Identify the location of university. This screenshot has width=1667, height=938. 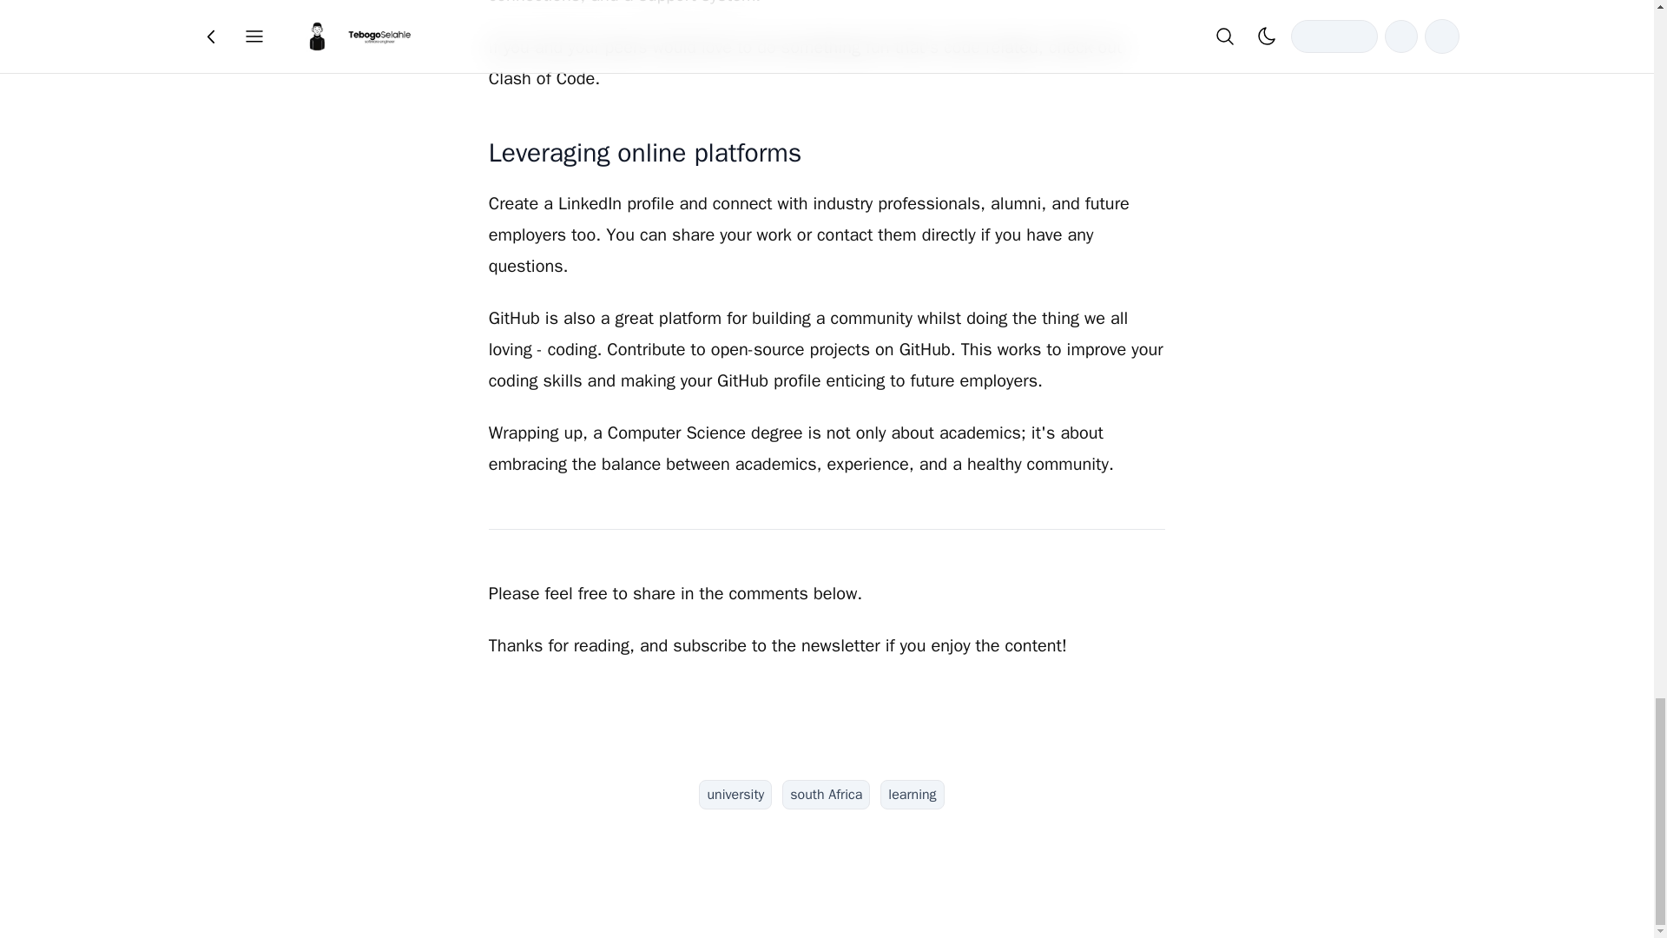
(735, 794).